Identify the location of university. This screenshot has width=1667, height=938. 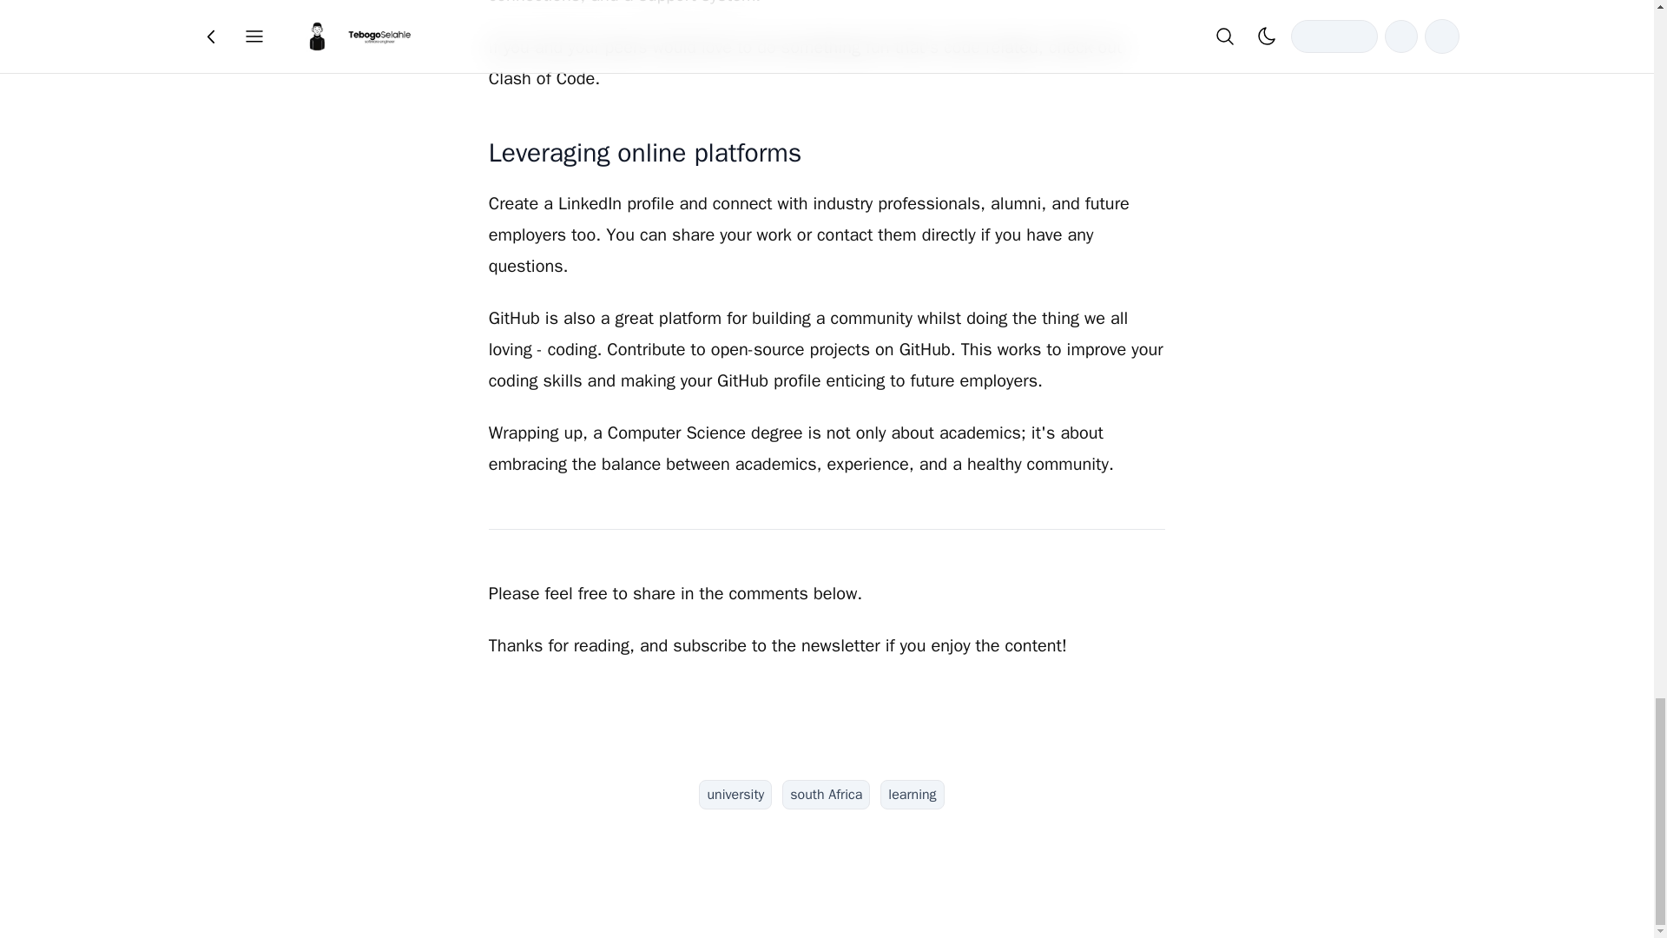
(735, 794).